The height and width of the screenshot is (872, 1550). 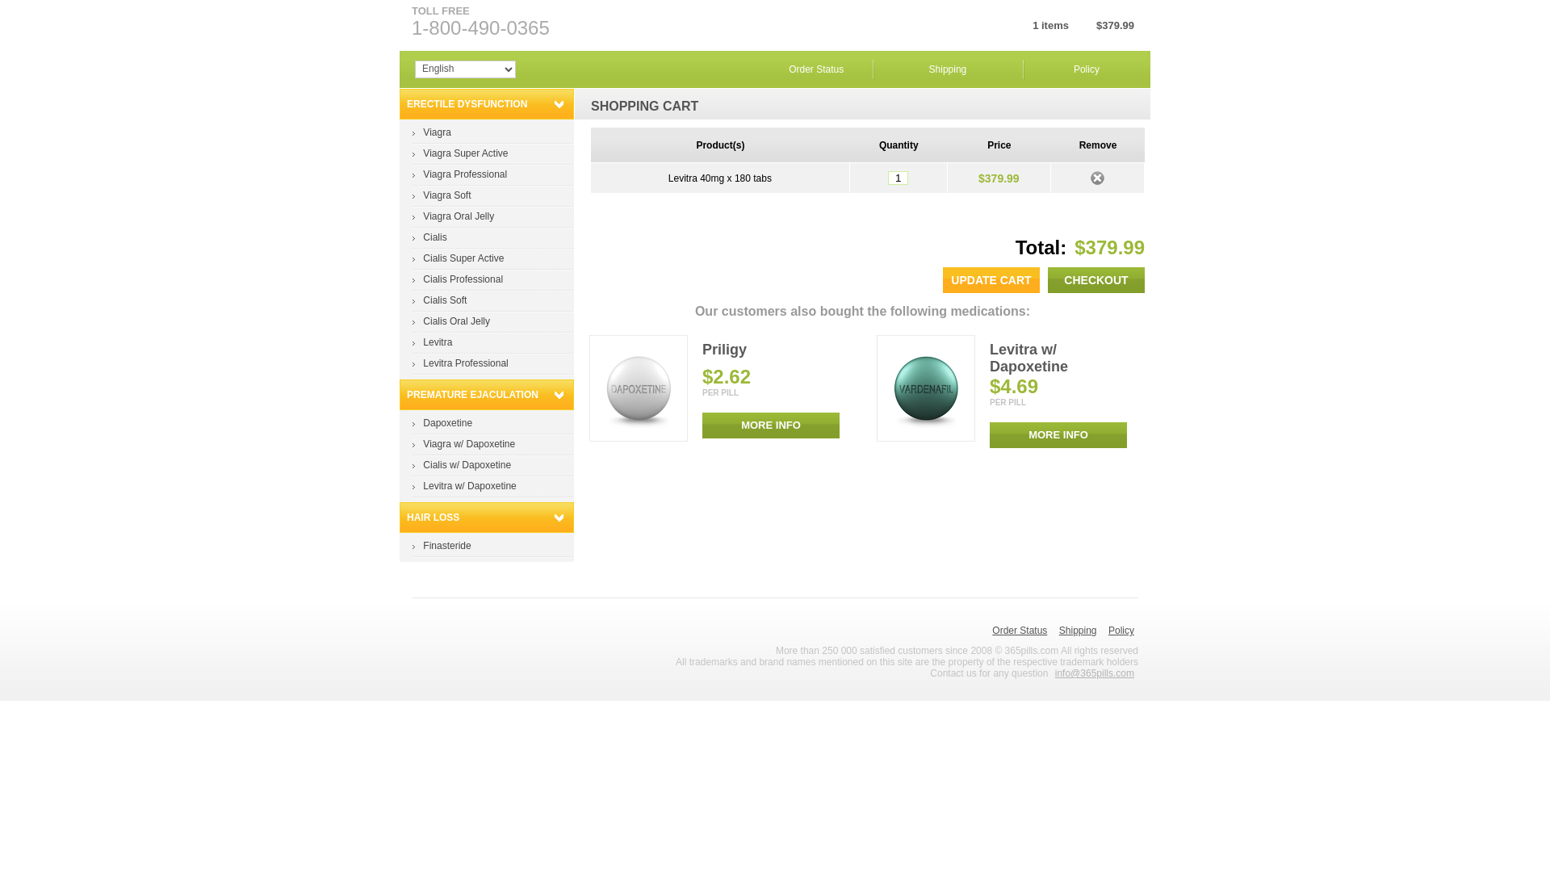 I want to click on Policy, so click(x=1087, y=69).